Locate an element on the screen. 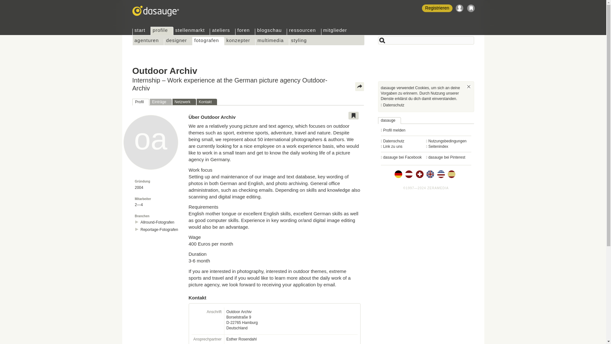 This screenshot has height=344, width=611. ressourcen is located at coordinates (304, 32).